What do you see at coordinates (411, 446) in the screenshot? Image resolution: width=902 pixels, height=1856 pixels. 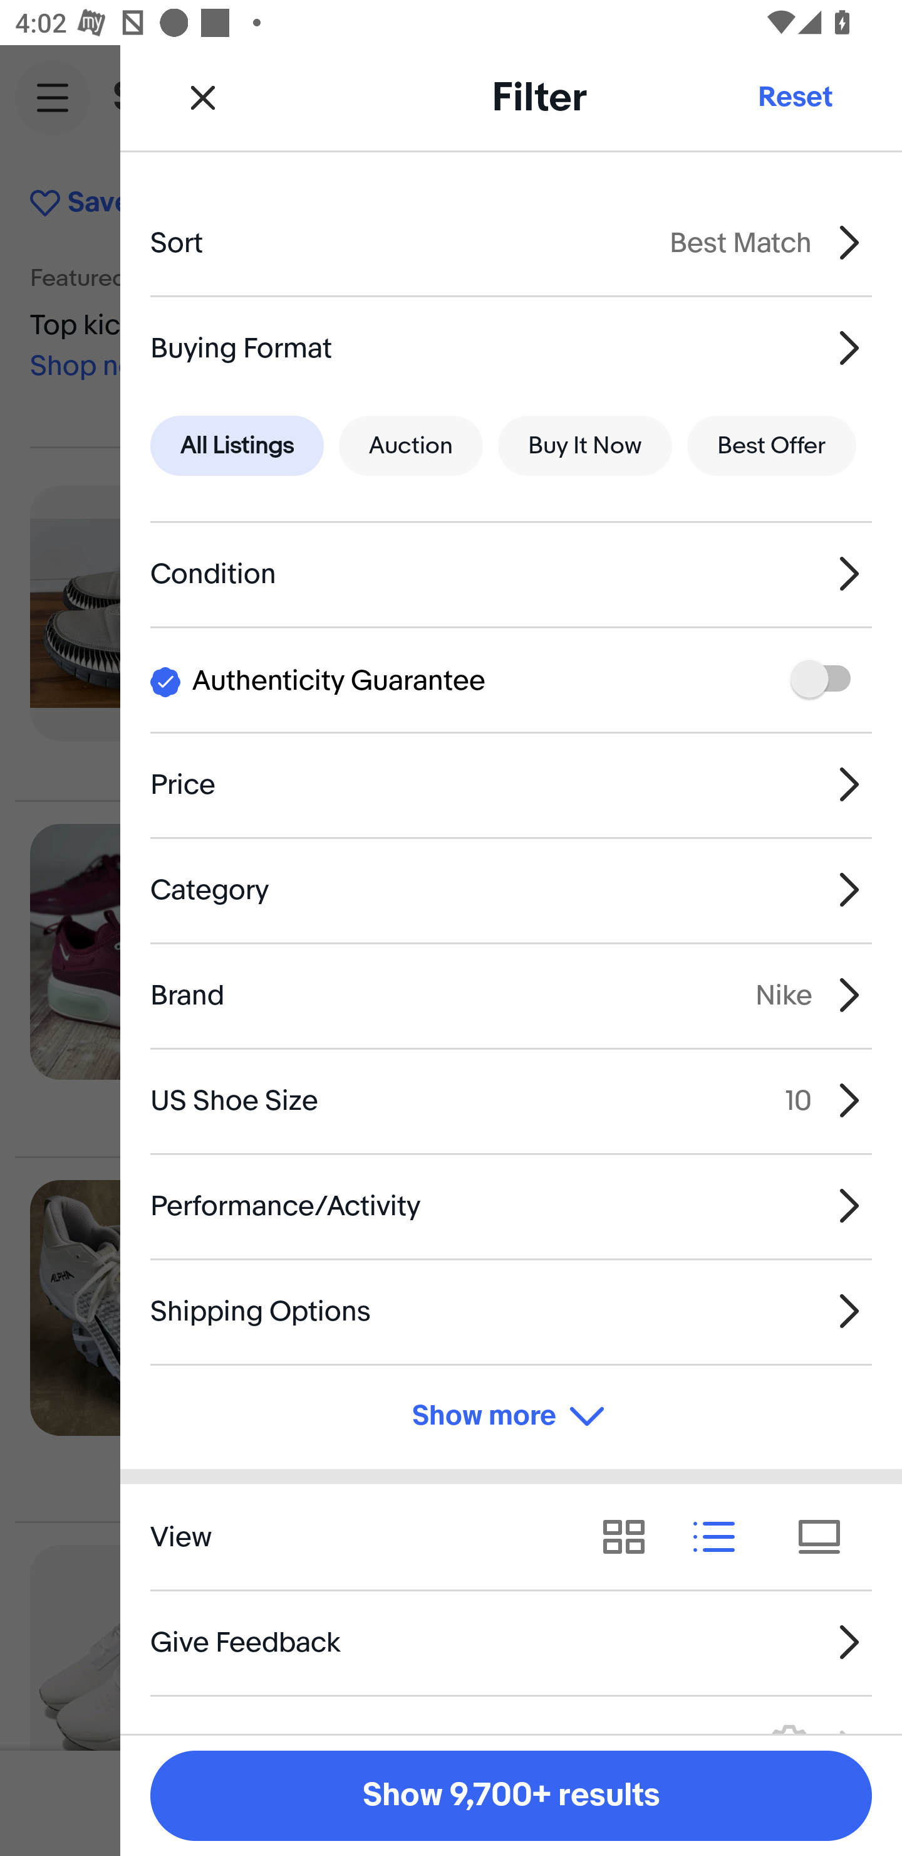 I see `Auction` at bounding box center [411, 446].